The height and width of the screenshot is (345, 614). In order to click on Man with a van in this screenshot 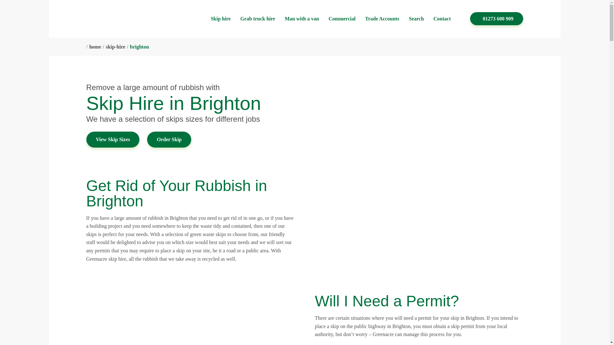, I will do `click(302, 19)`.